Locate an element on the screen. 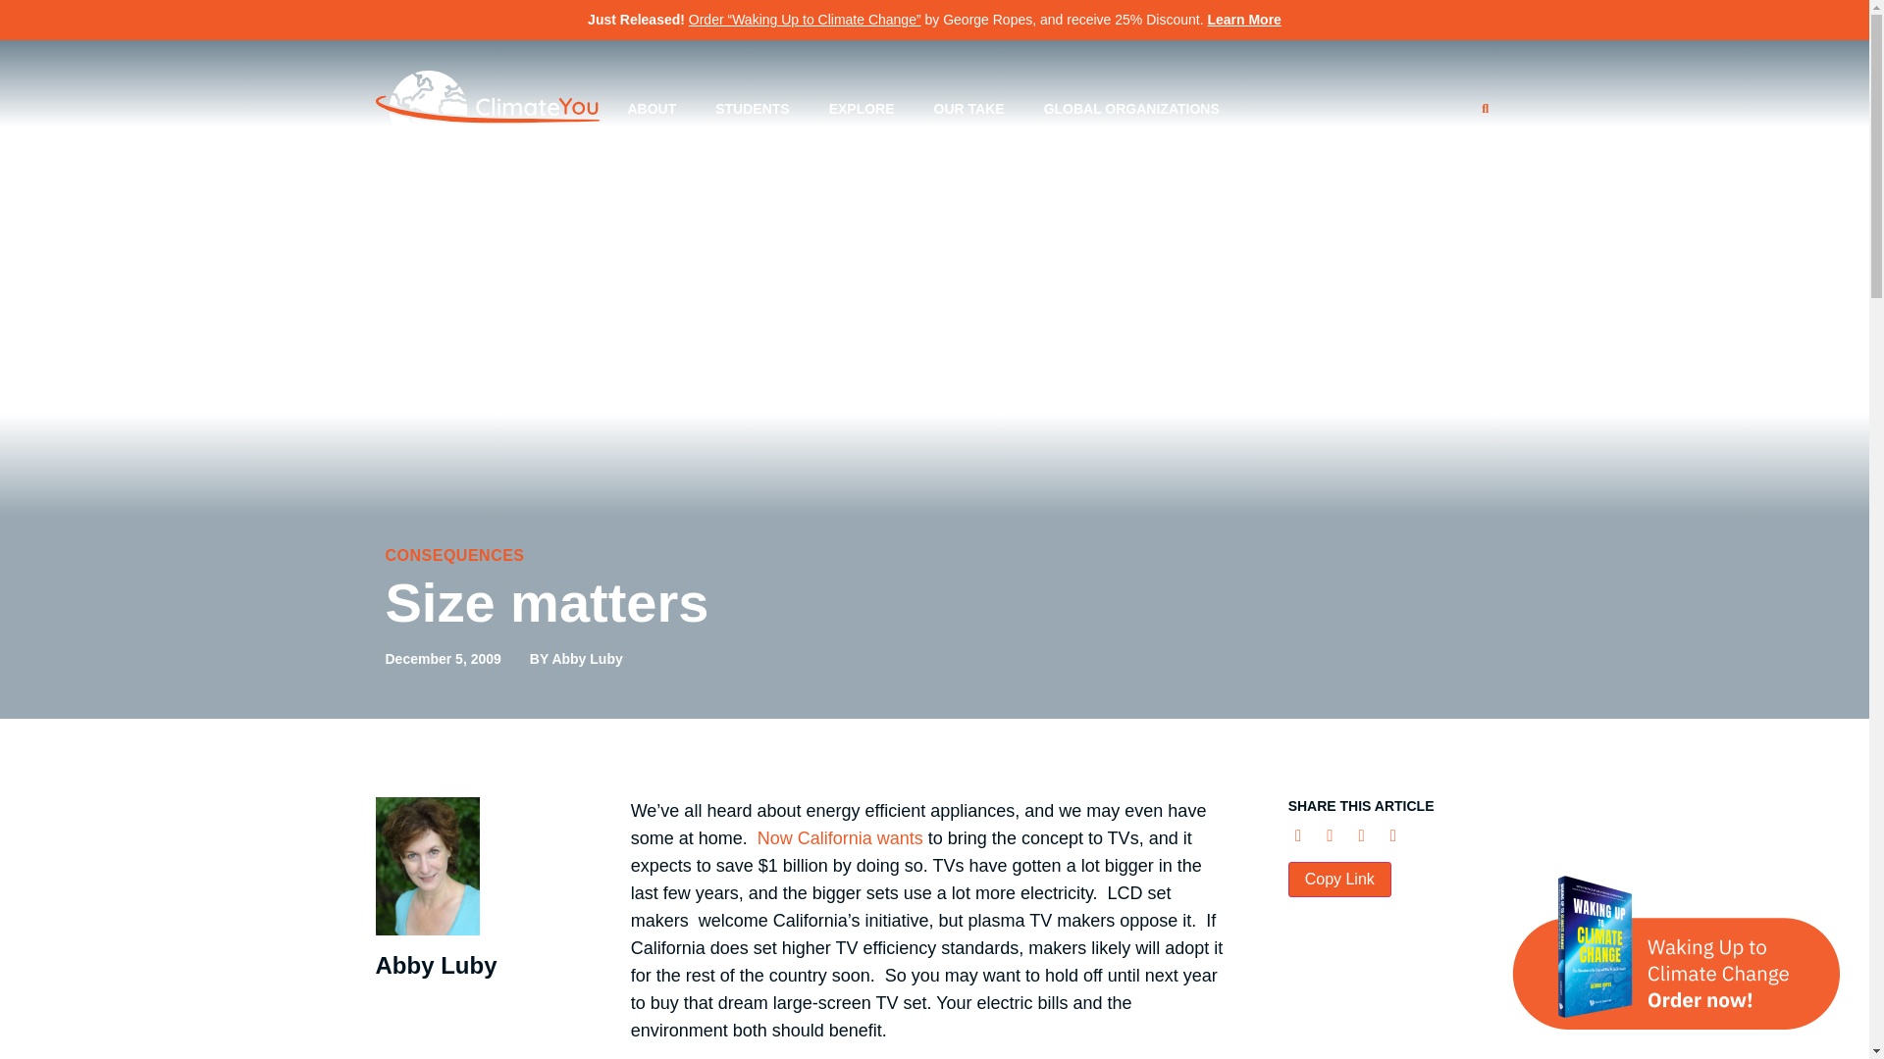  Now California wants is located at coordinates (840, 837).